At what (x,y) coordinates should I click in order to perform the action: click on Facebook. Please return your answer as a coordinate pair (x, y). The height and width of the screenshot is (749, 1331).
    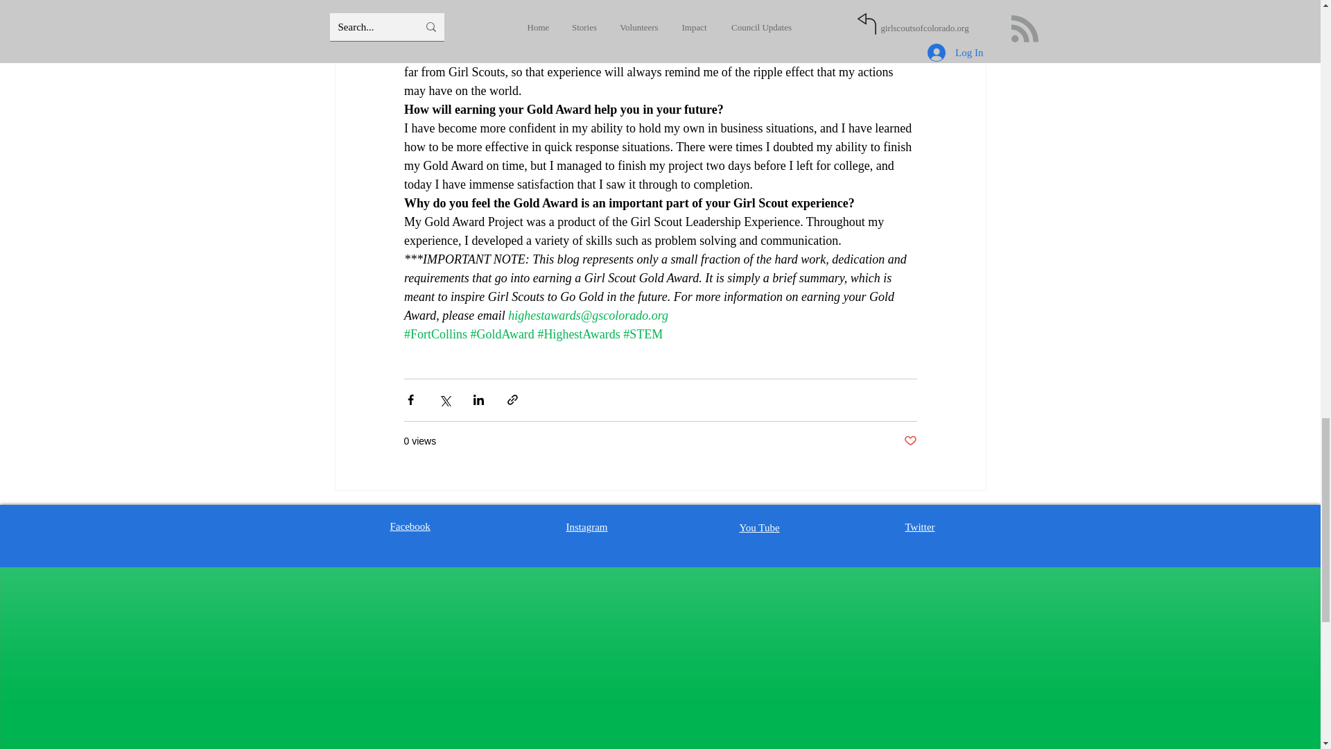
    Looking at the image, I should click on (410, 526).